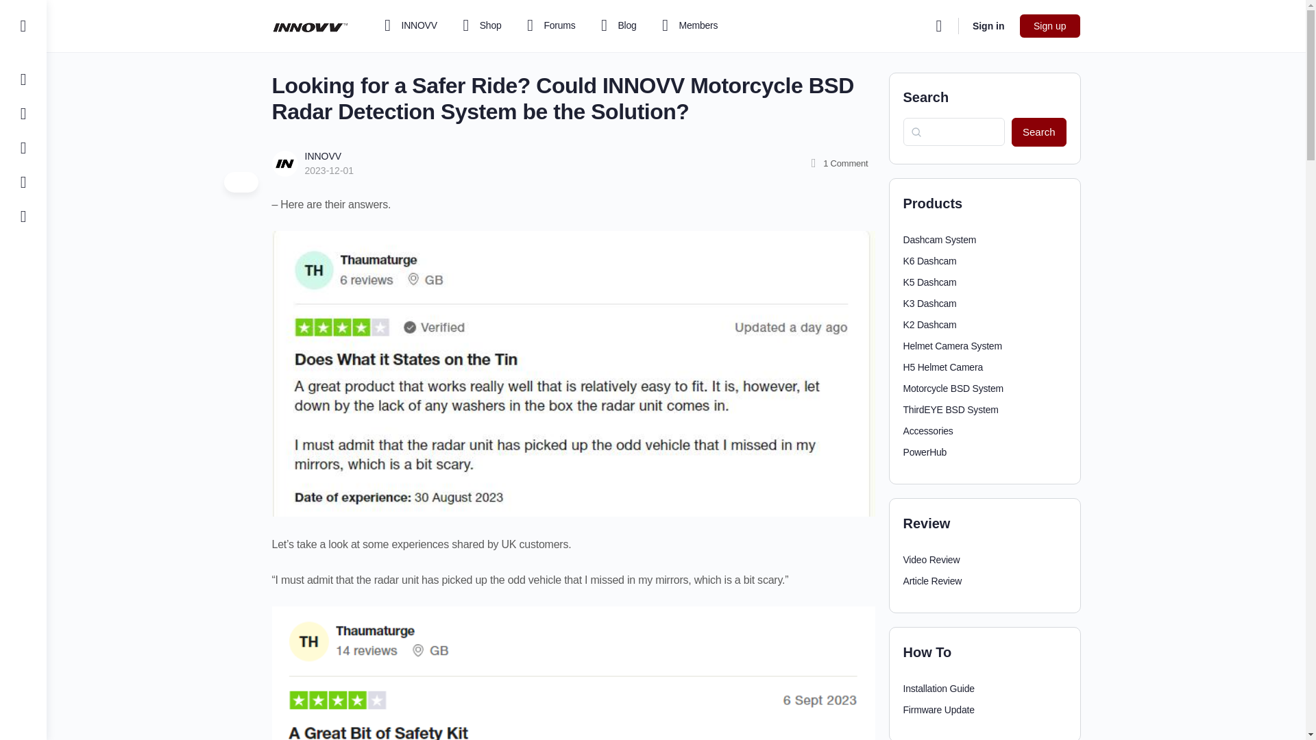  I want to click on INNOVV, so click(322, 156).